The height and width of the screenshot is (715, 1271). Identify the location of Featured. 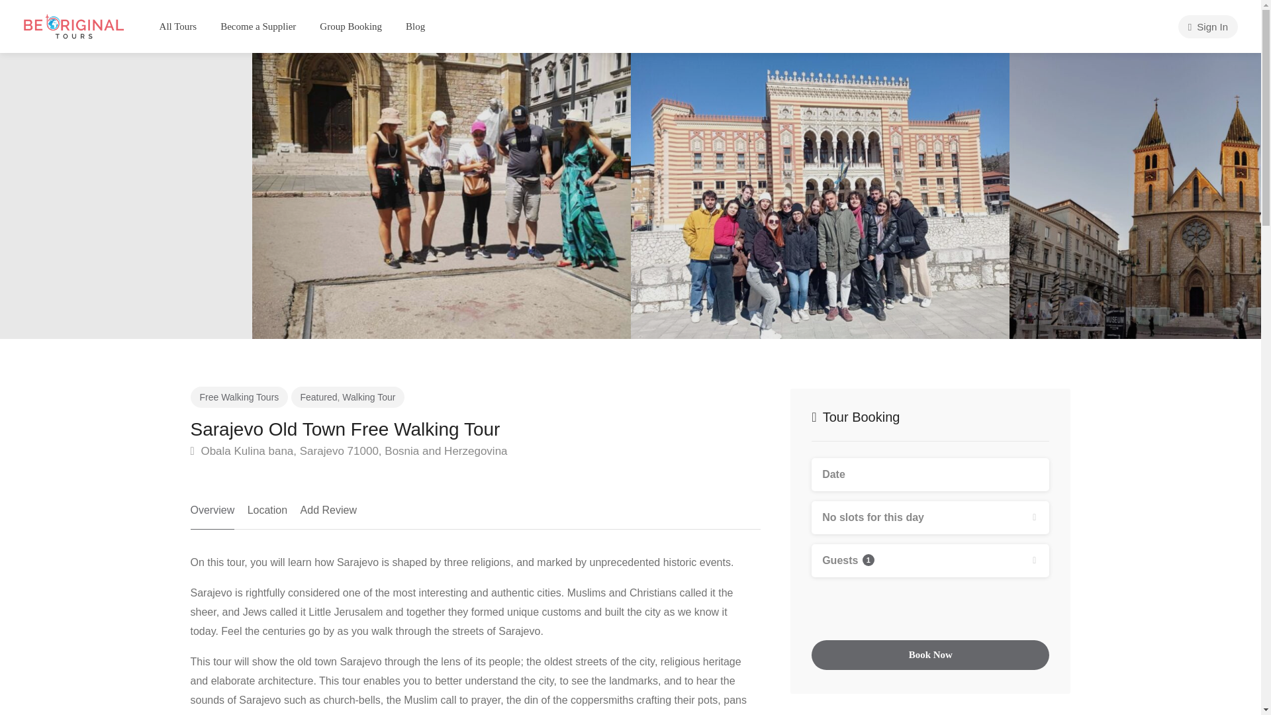
(319, 397).